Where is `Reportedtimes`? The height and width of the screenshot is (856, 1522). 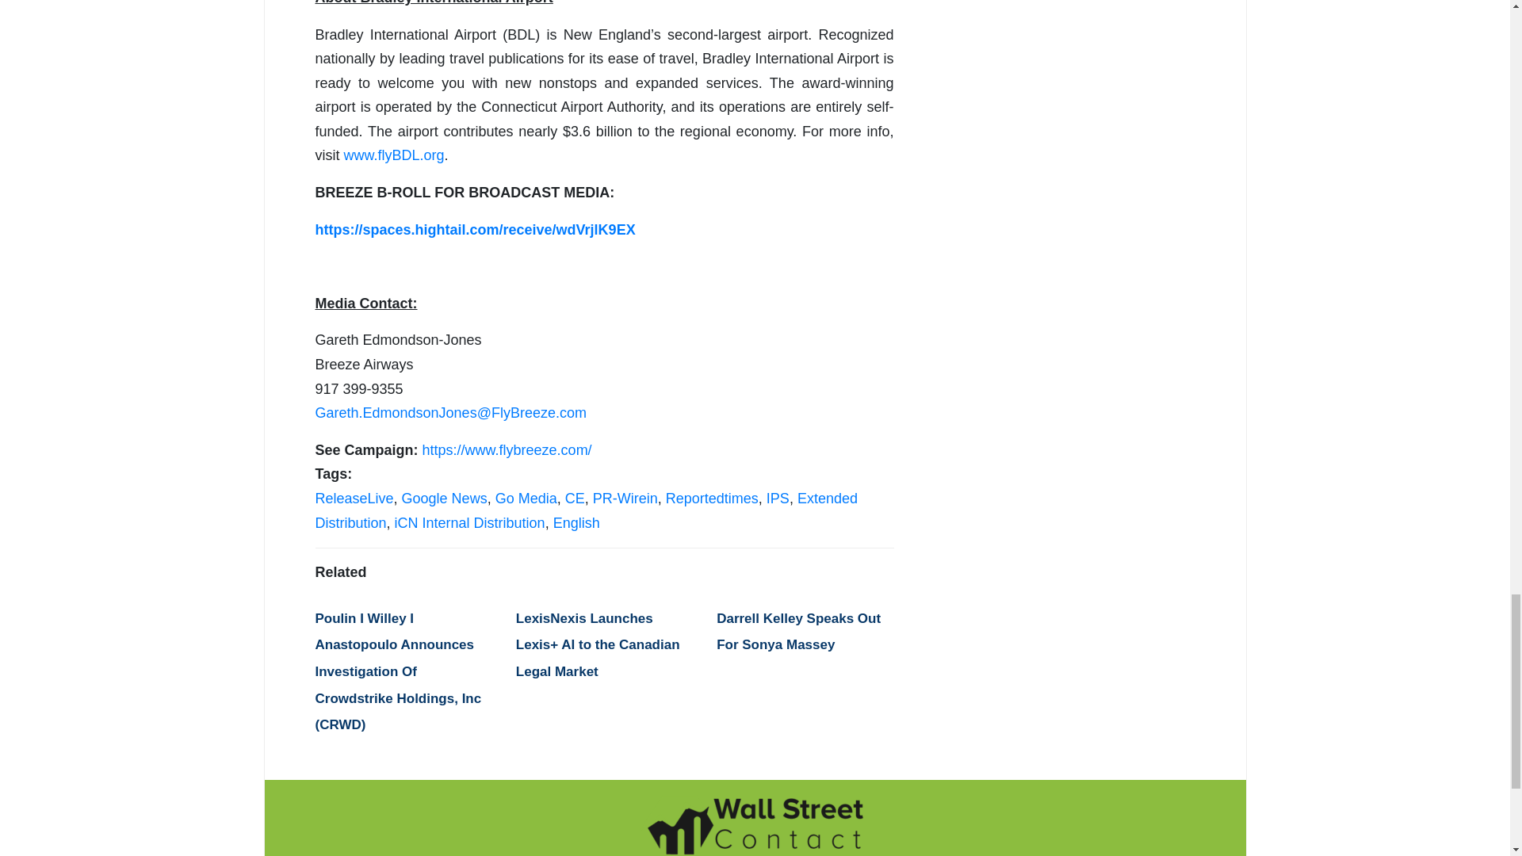
Reportedtimes is located at coordinates (712, 498).